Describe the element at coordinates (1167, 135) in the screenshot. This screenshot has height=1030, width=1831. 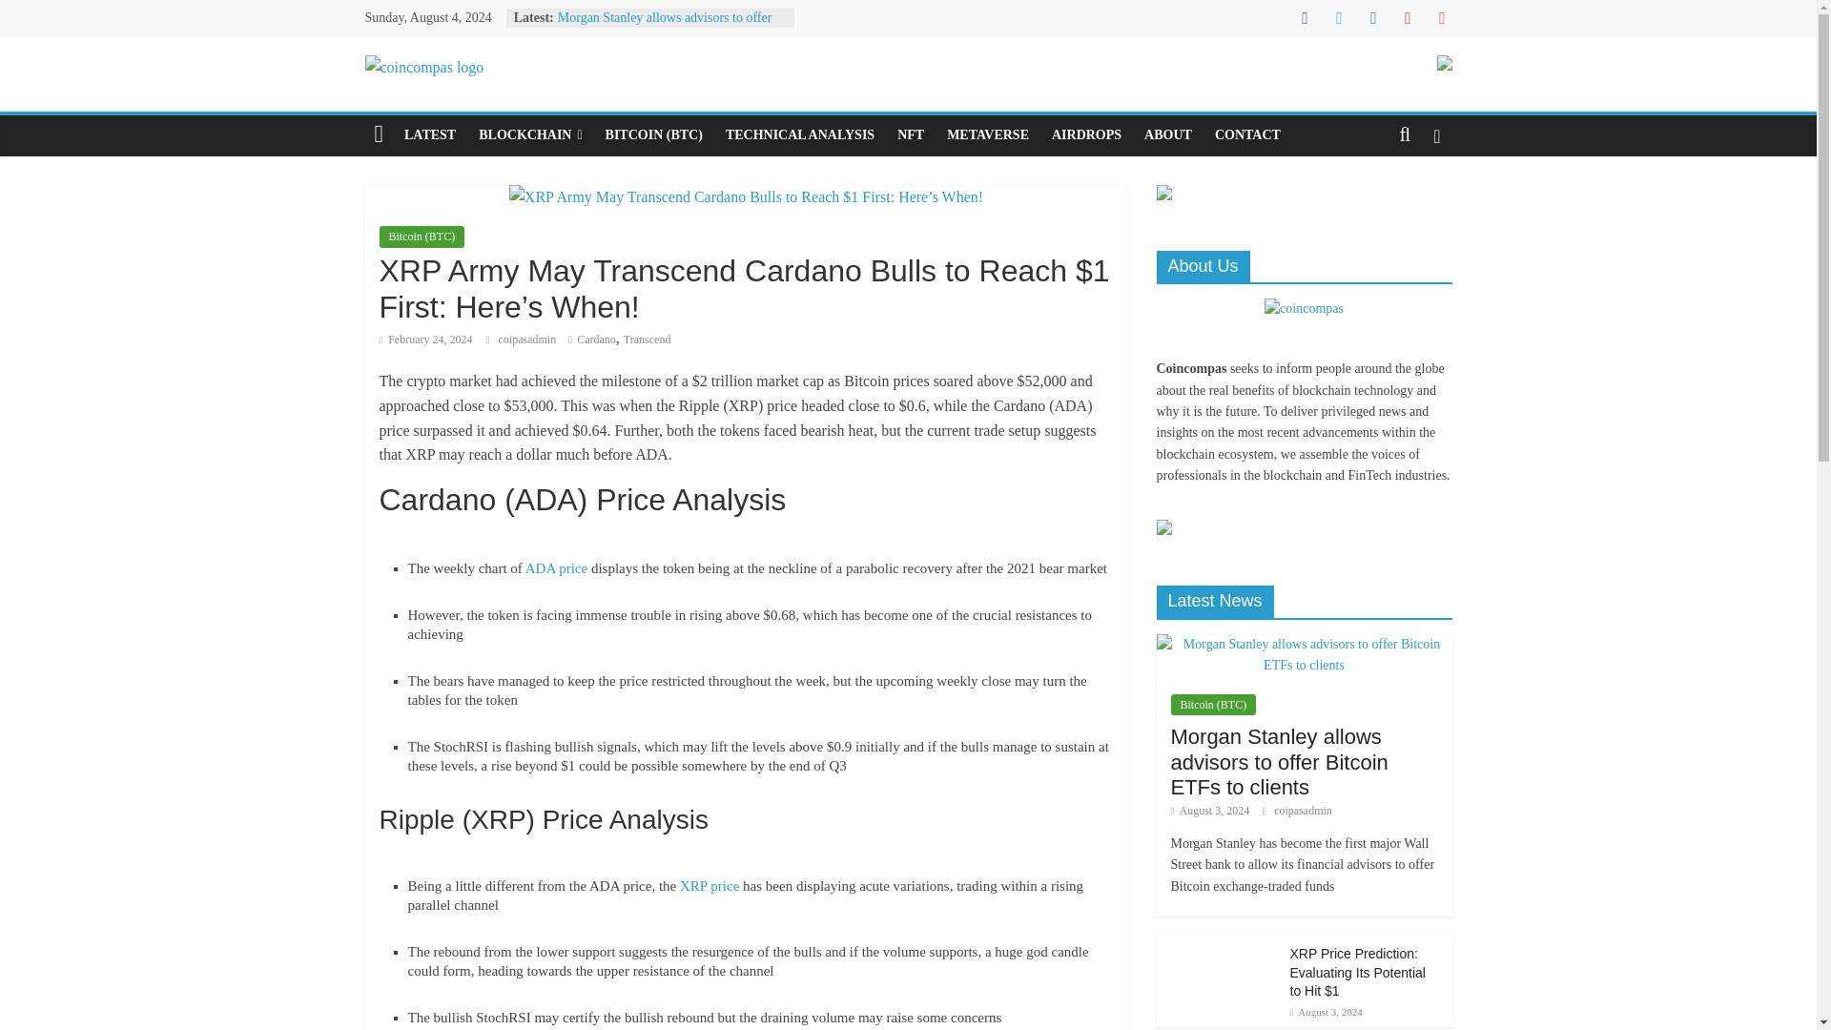
I see `ABOUT` at that location.